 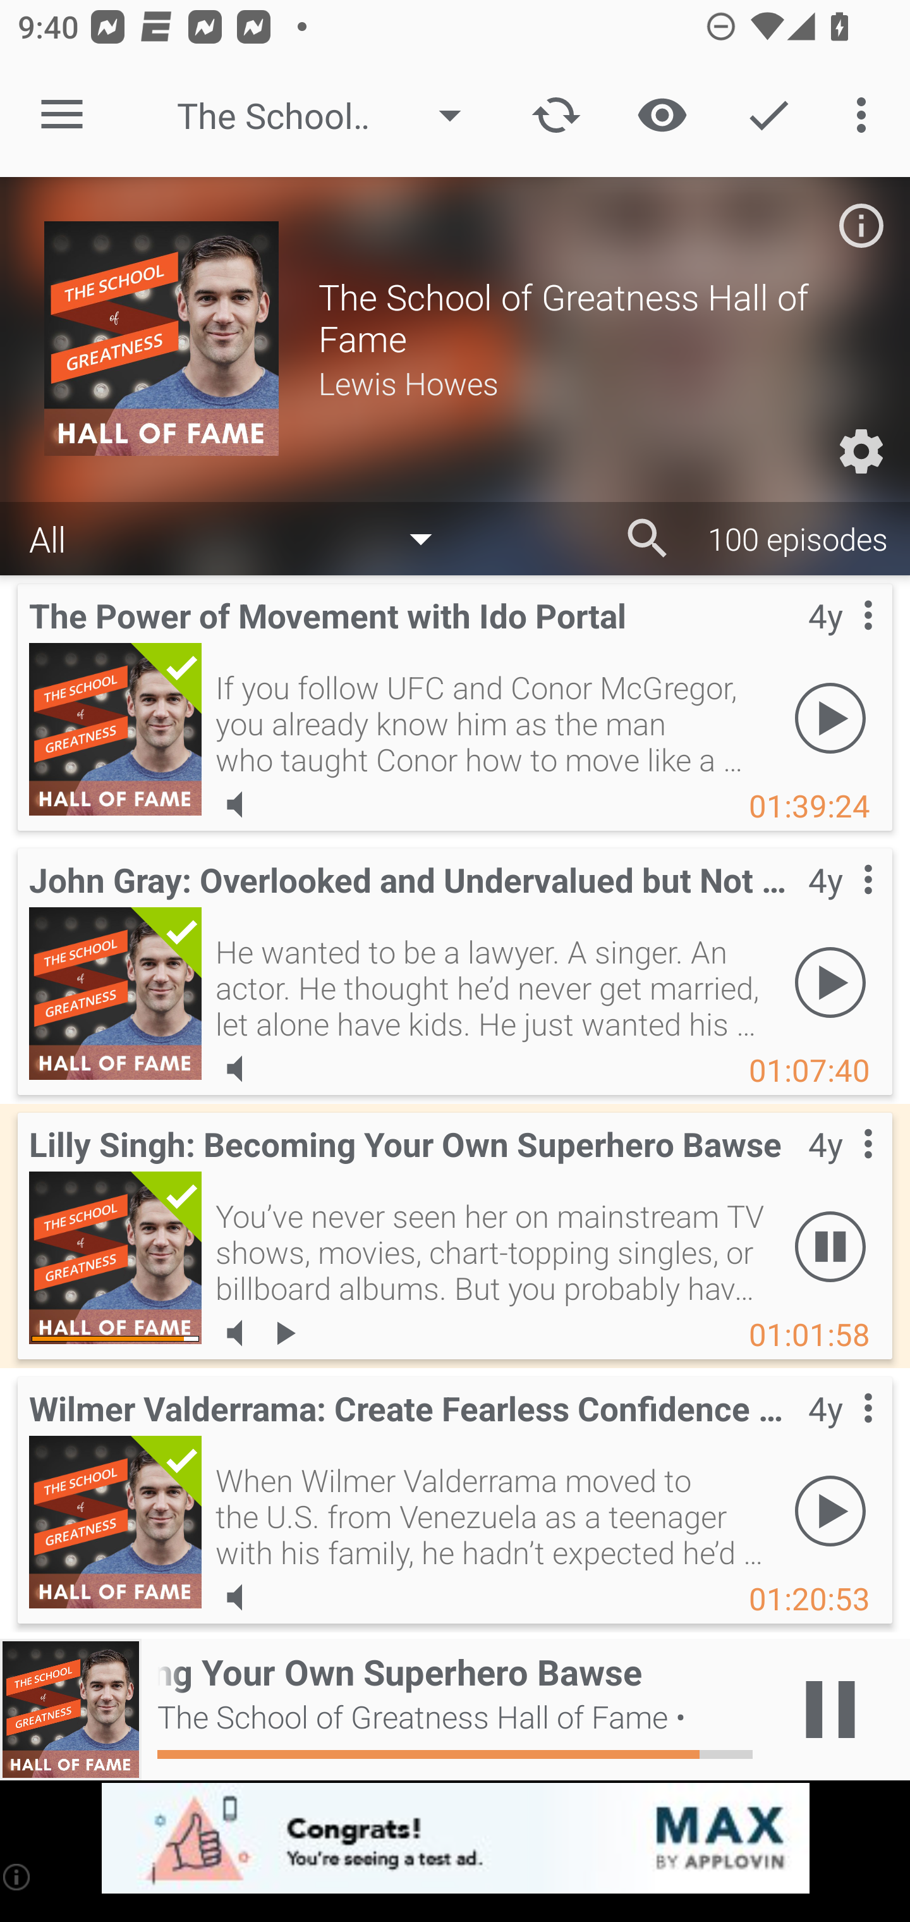 I want to click on All, so click(x=243, y=537).